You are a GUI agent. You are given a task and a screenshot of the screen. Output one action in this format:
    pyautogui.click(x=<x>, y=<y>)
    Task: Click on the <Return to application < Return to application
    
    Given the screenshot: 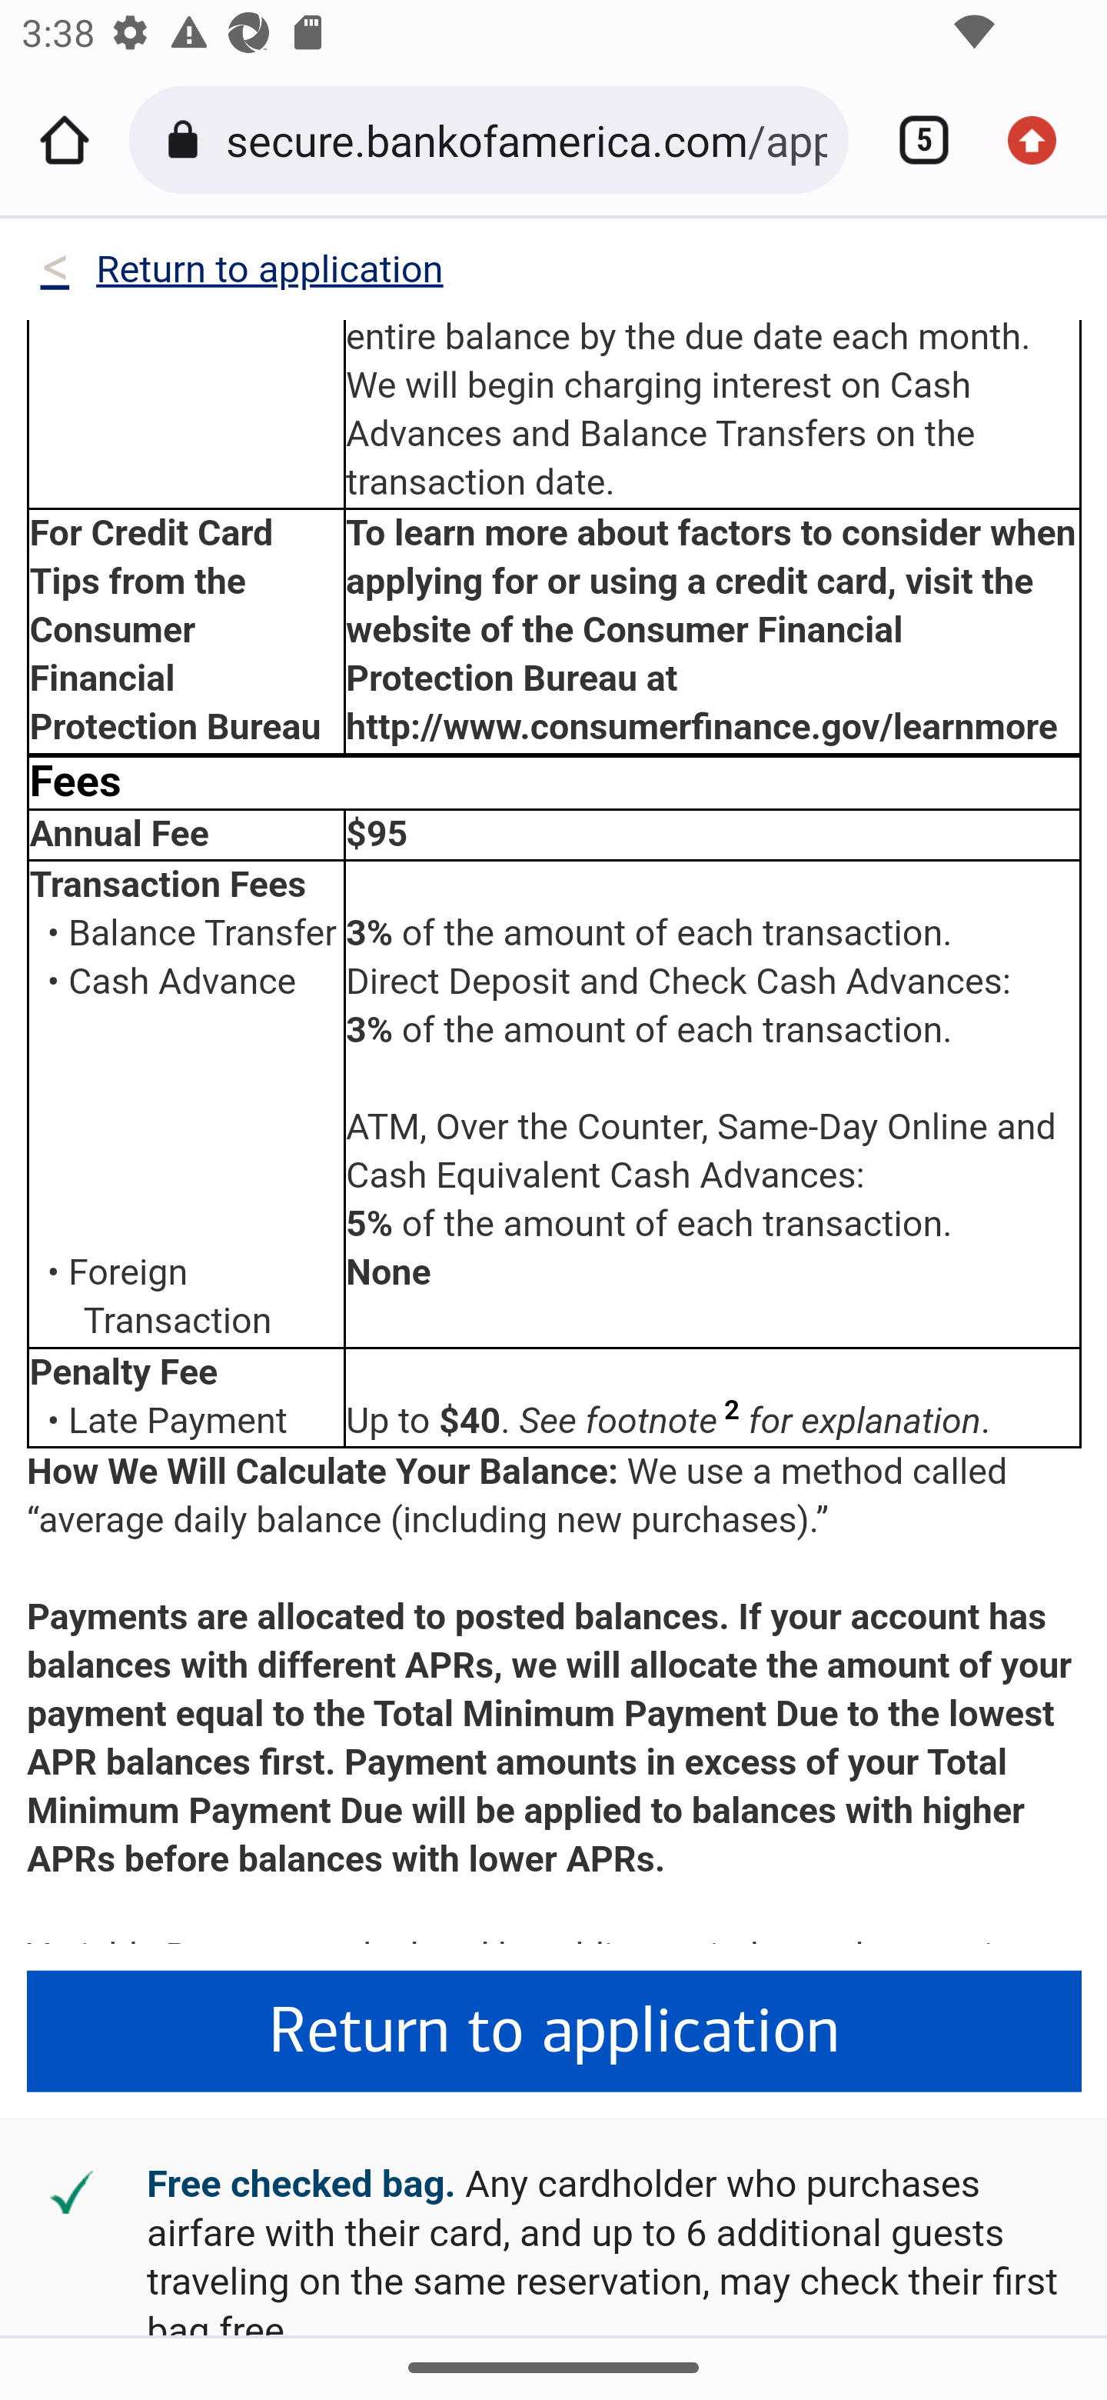 What is the action you would take?
    pyautogui.click(x=240, y=275)
    